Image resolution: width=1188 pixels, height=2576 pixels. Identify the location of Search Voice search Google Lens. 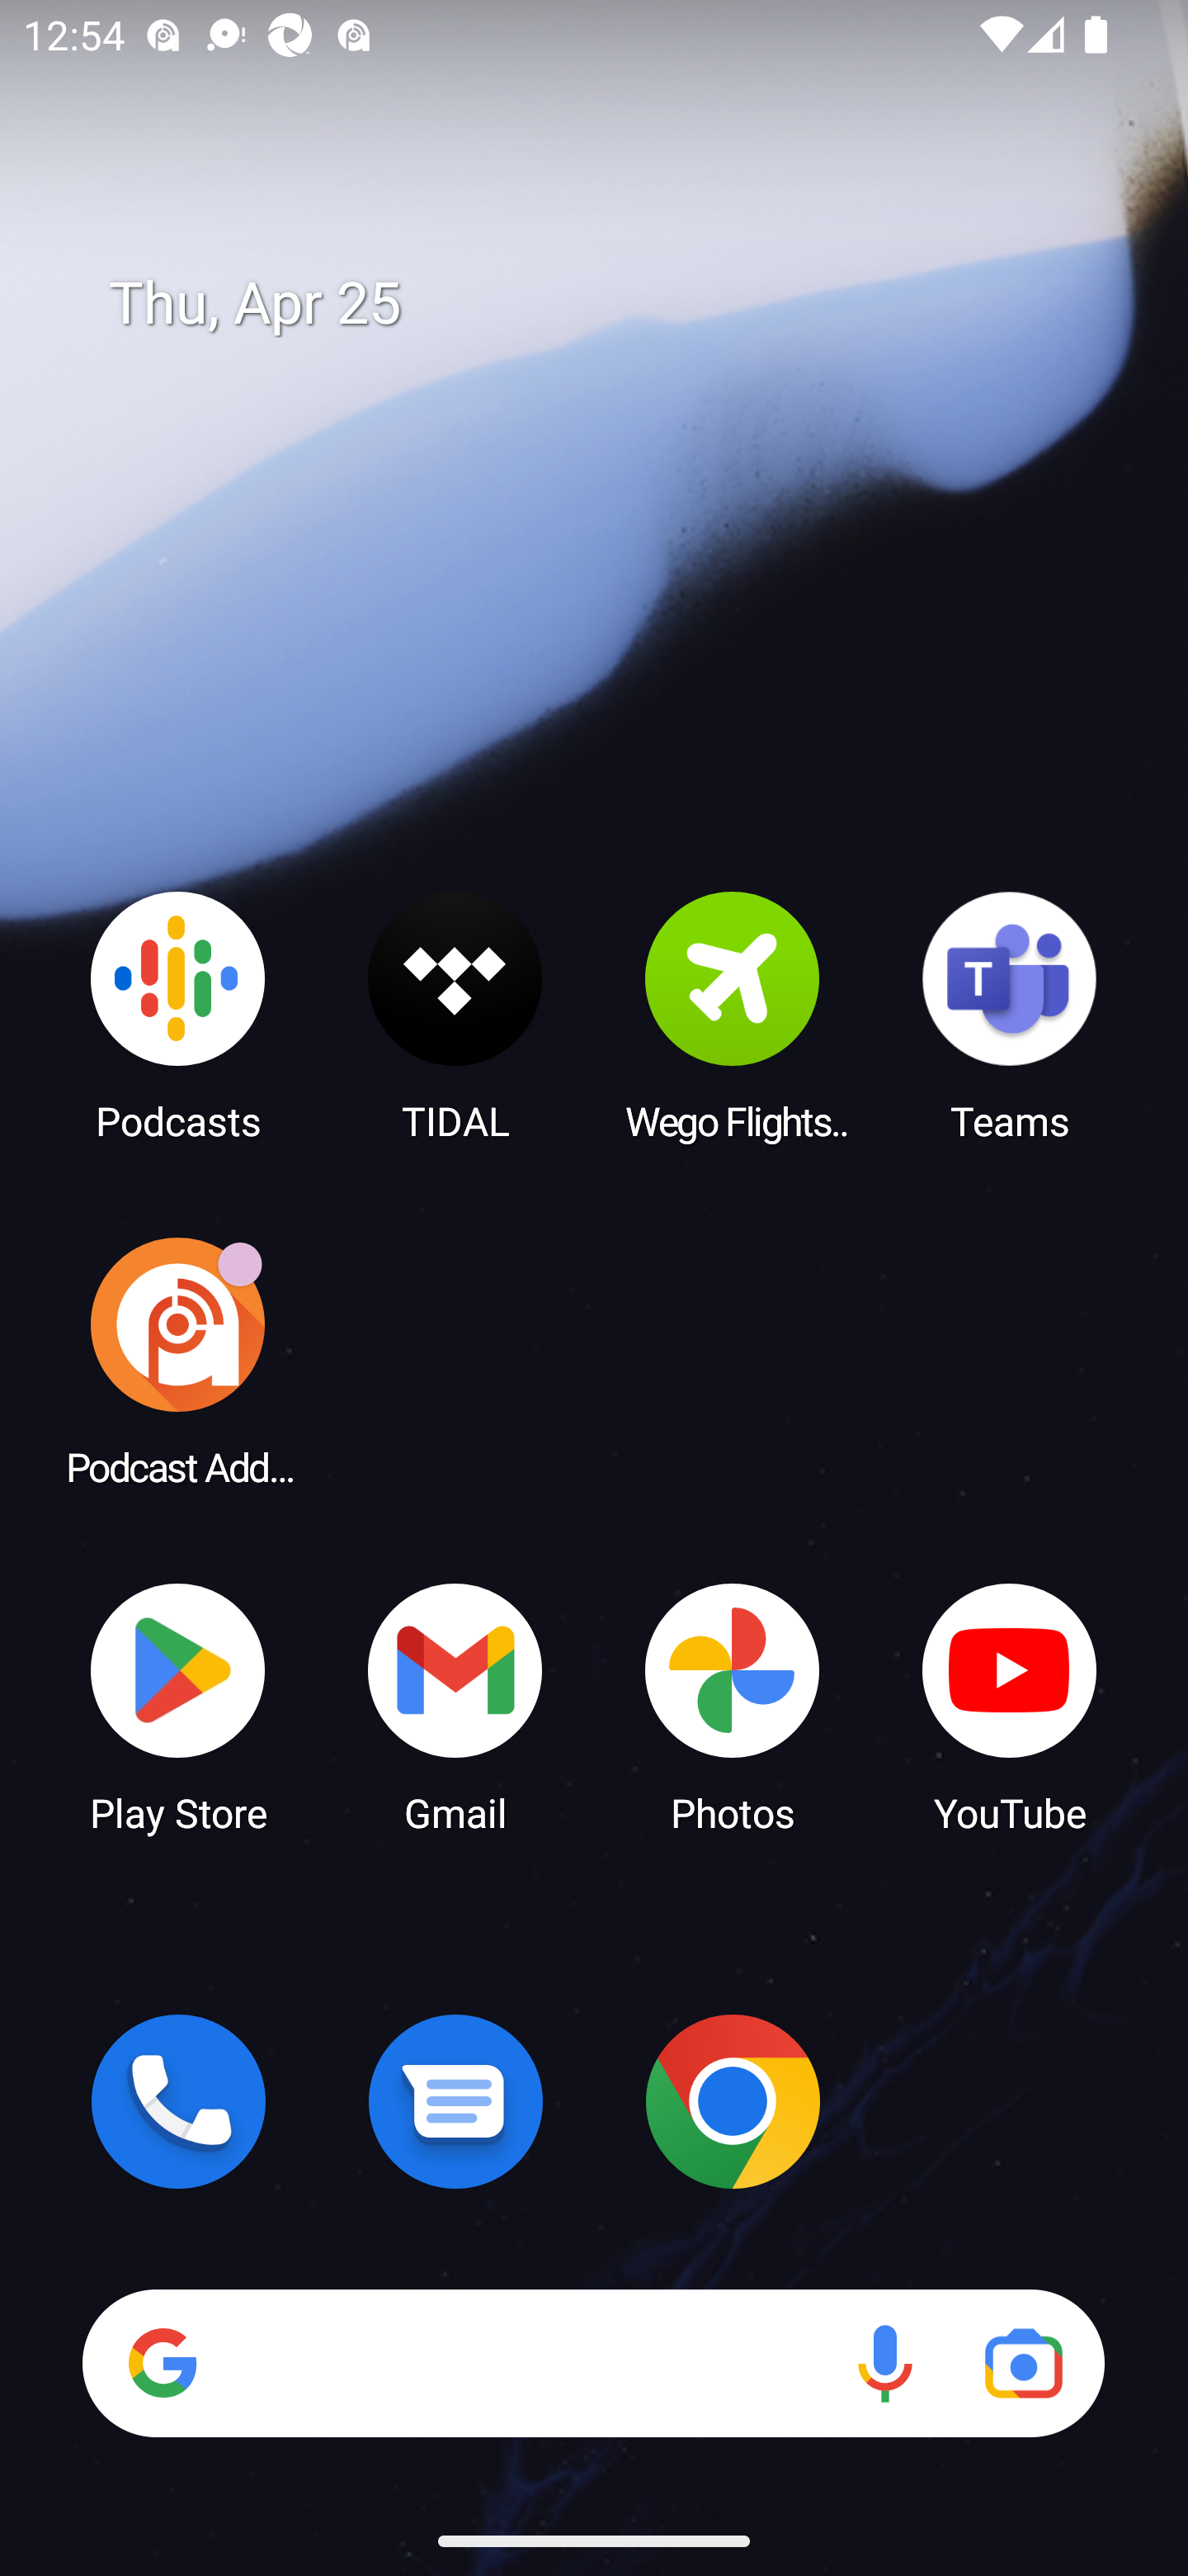
(593, 2363).